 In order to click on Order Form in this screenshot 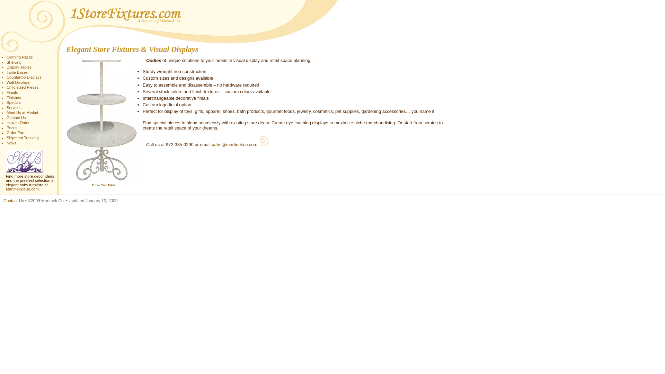, I will do `click(17, 133)`.